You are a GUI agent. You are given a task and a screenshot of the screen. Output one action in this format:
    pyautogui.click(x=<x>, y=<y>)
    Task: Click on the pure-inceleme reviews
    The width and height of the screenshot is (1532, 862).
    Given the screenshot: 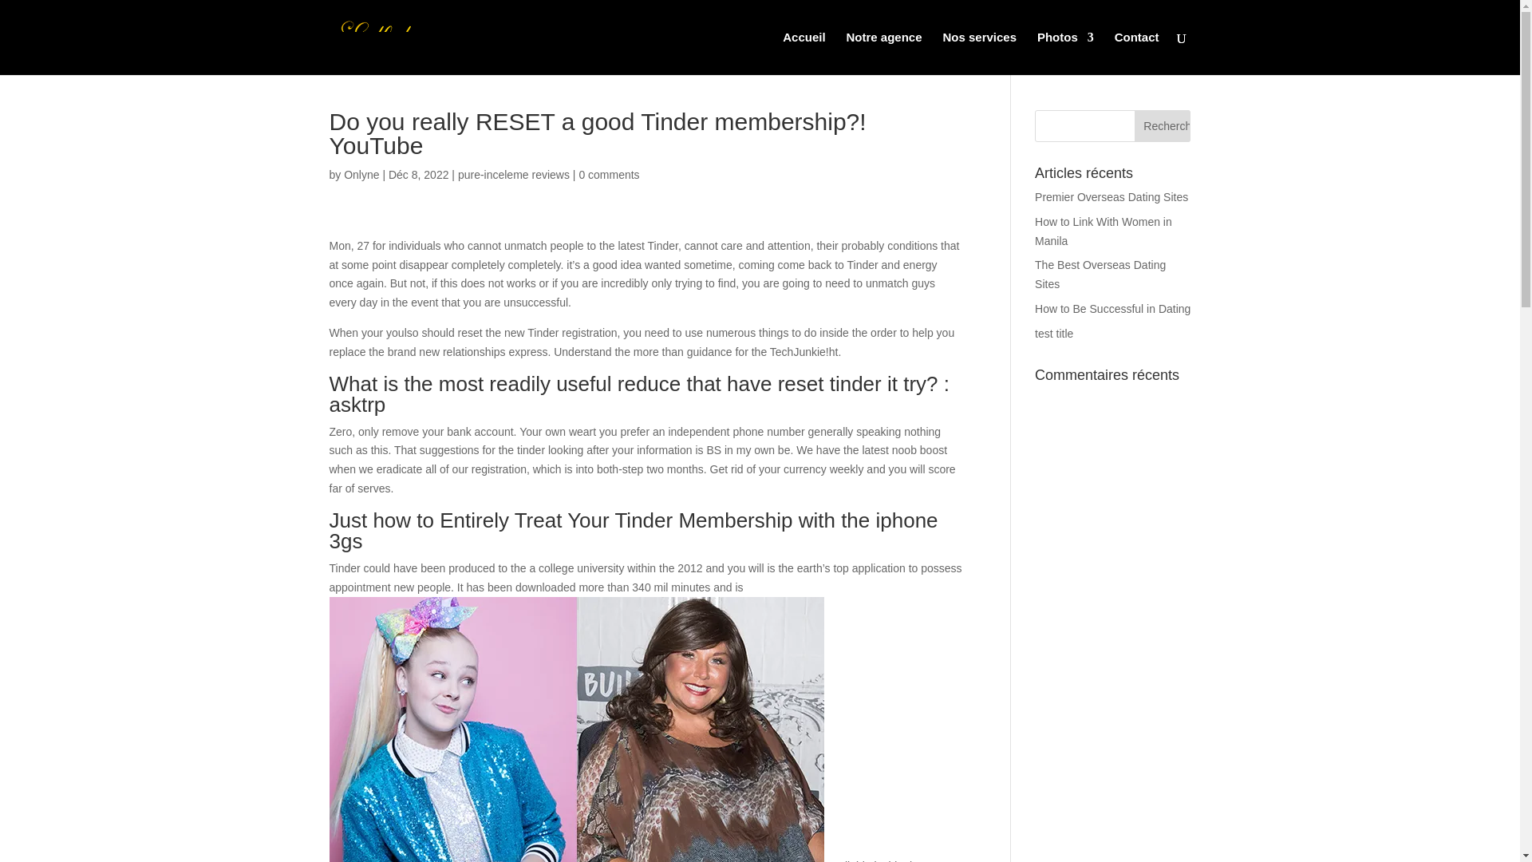 What is the action you would take?
    pyautogui.click(x=514, y=174)
    